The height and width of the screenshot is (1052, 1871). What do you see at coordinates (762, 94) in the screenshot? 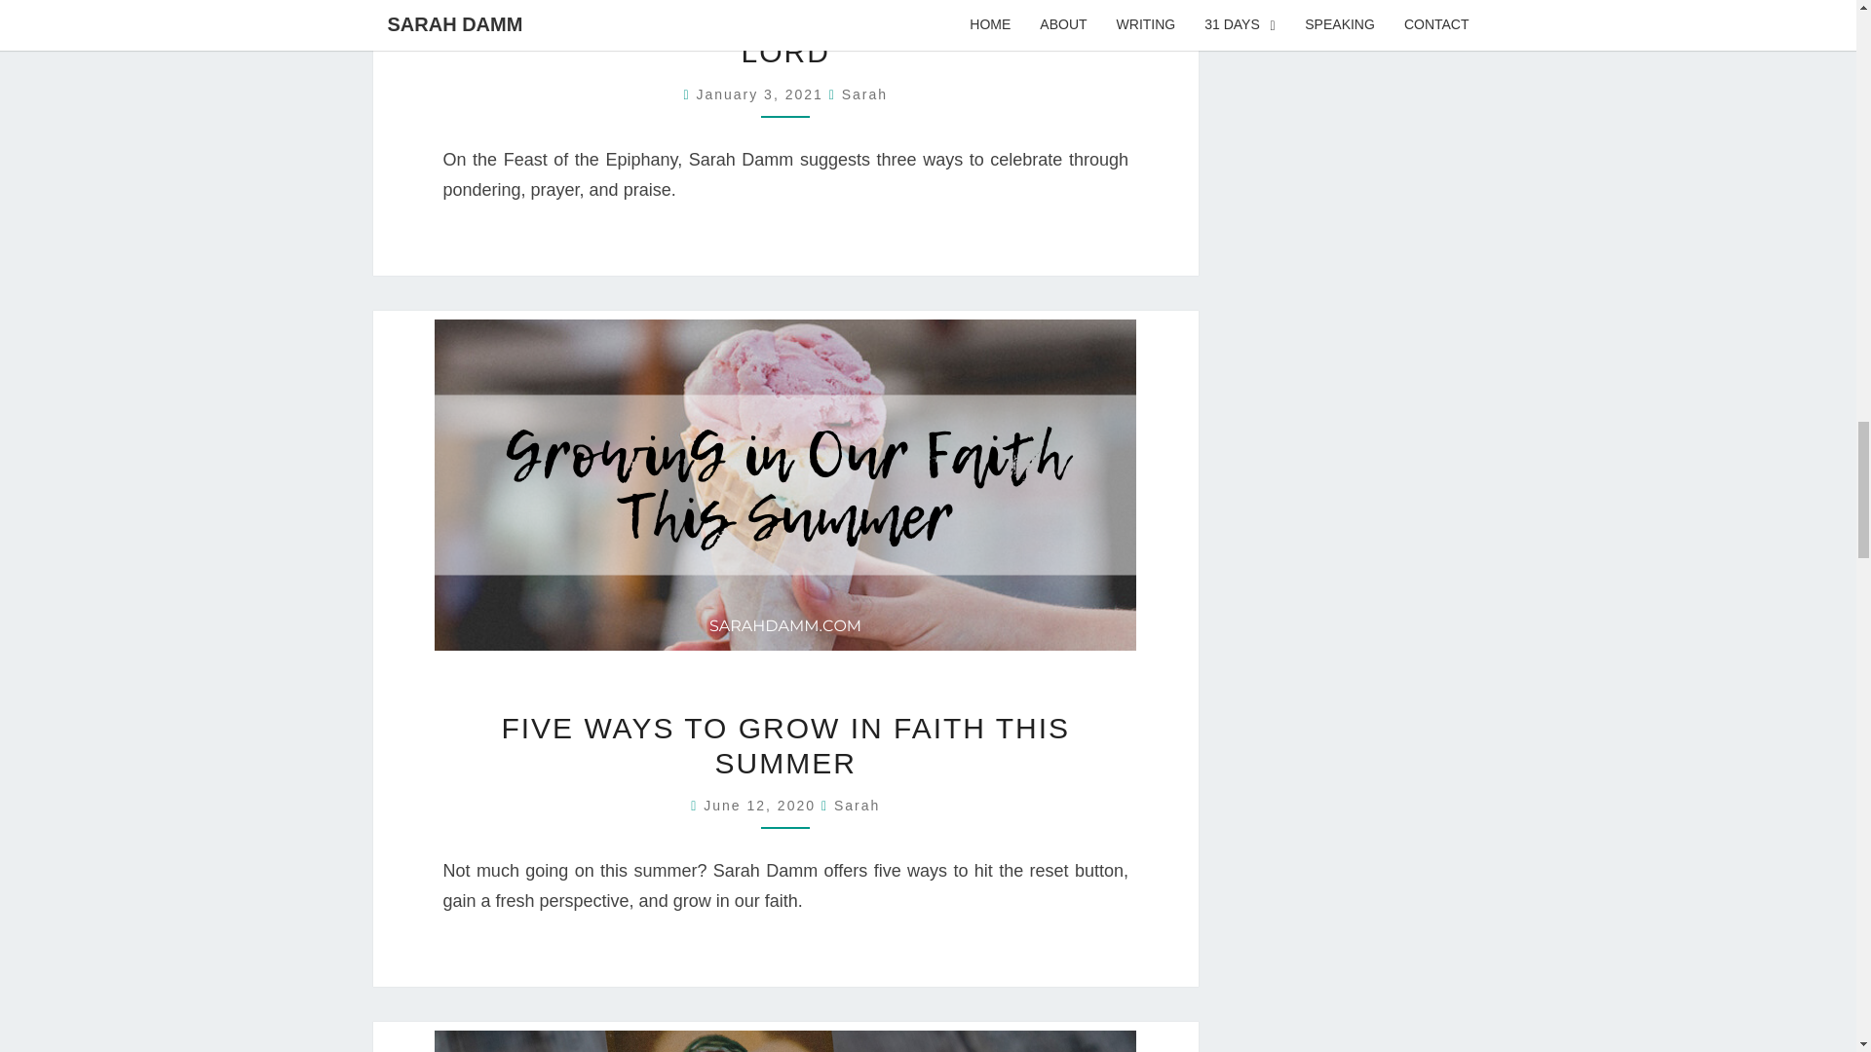
I see `January 3, 2021` at bounding box center [762, 94].